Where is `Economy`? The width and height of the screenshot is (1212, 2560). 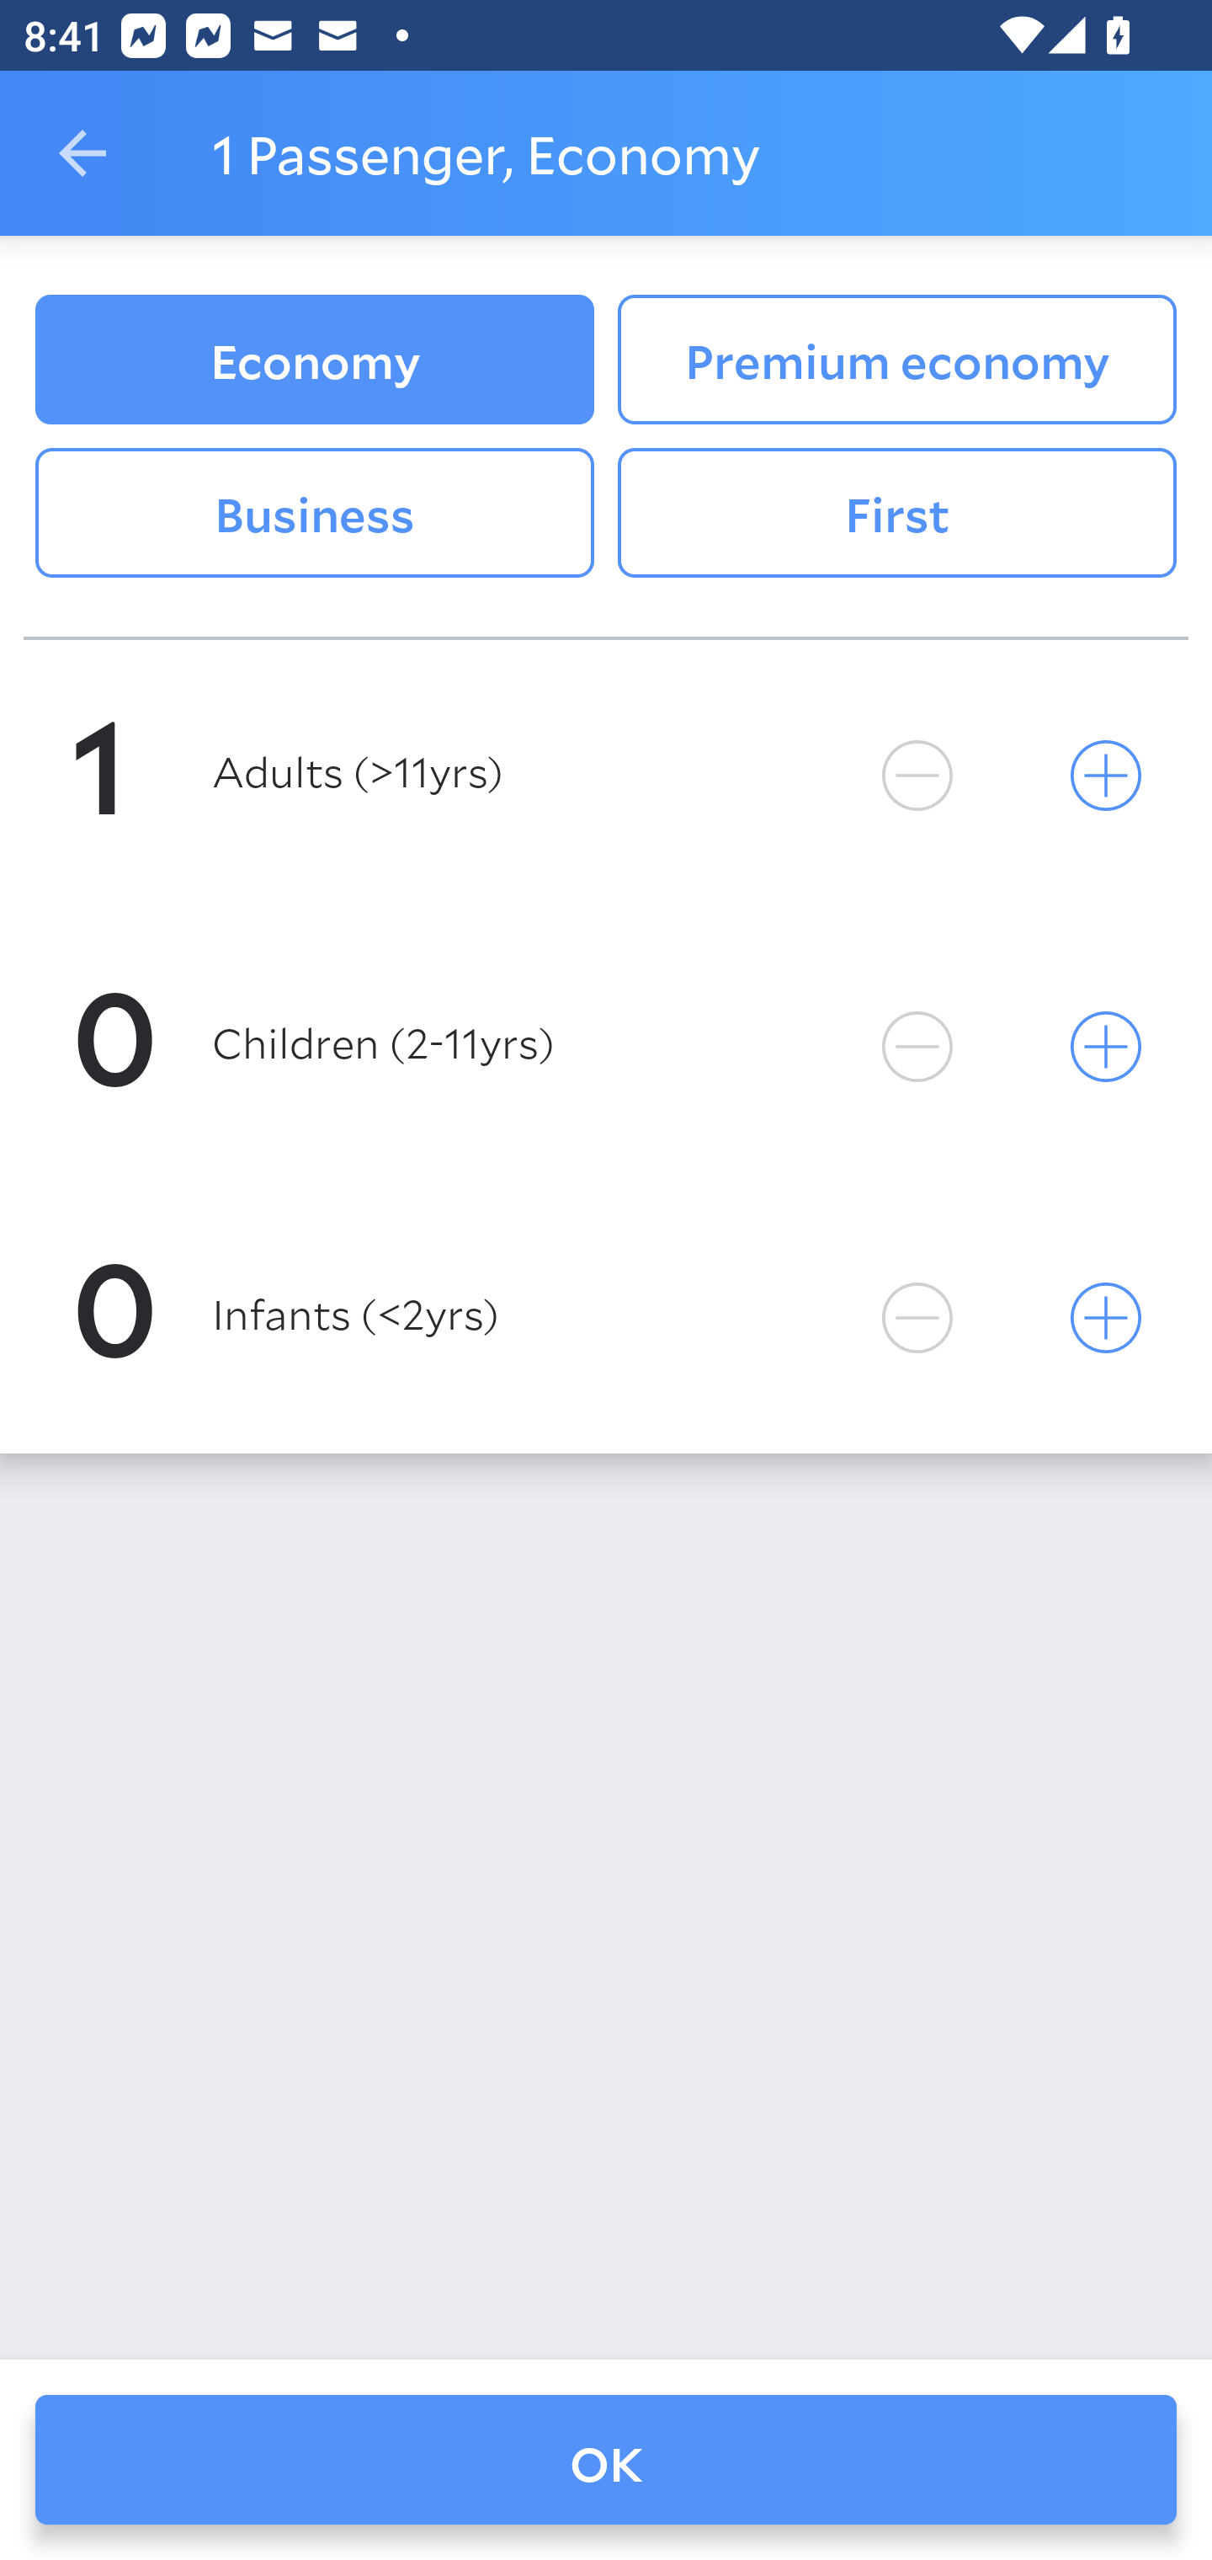 Economy is located at coordinates (314, 359).